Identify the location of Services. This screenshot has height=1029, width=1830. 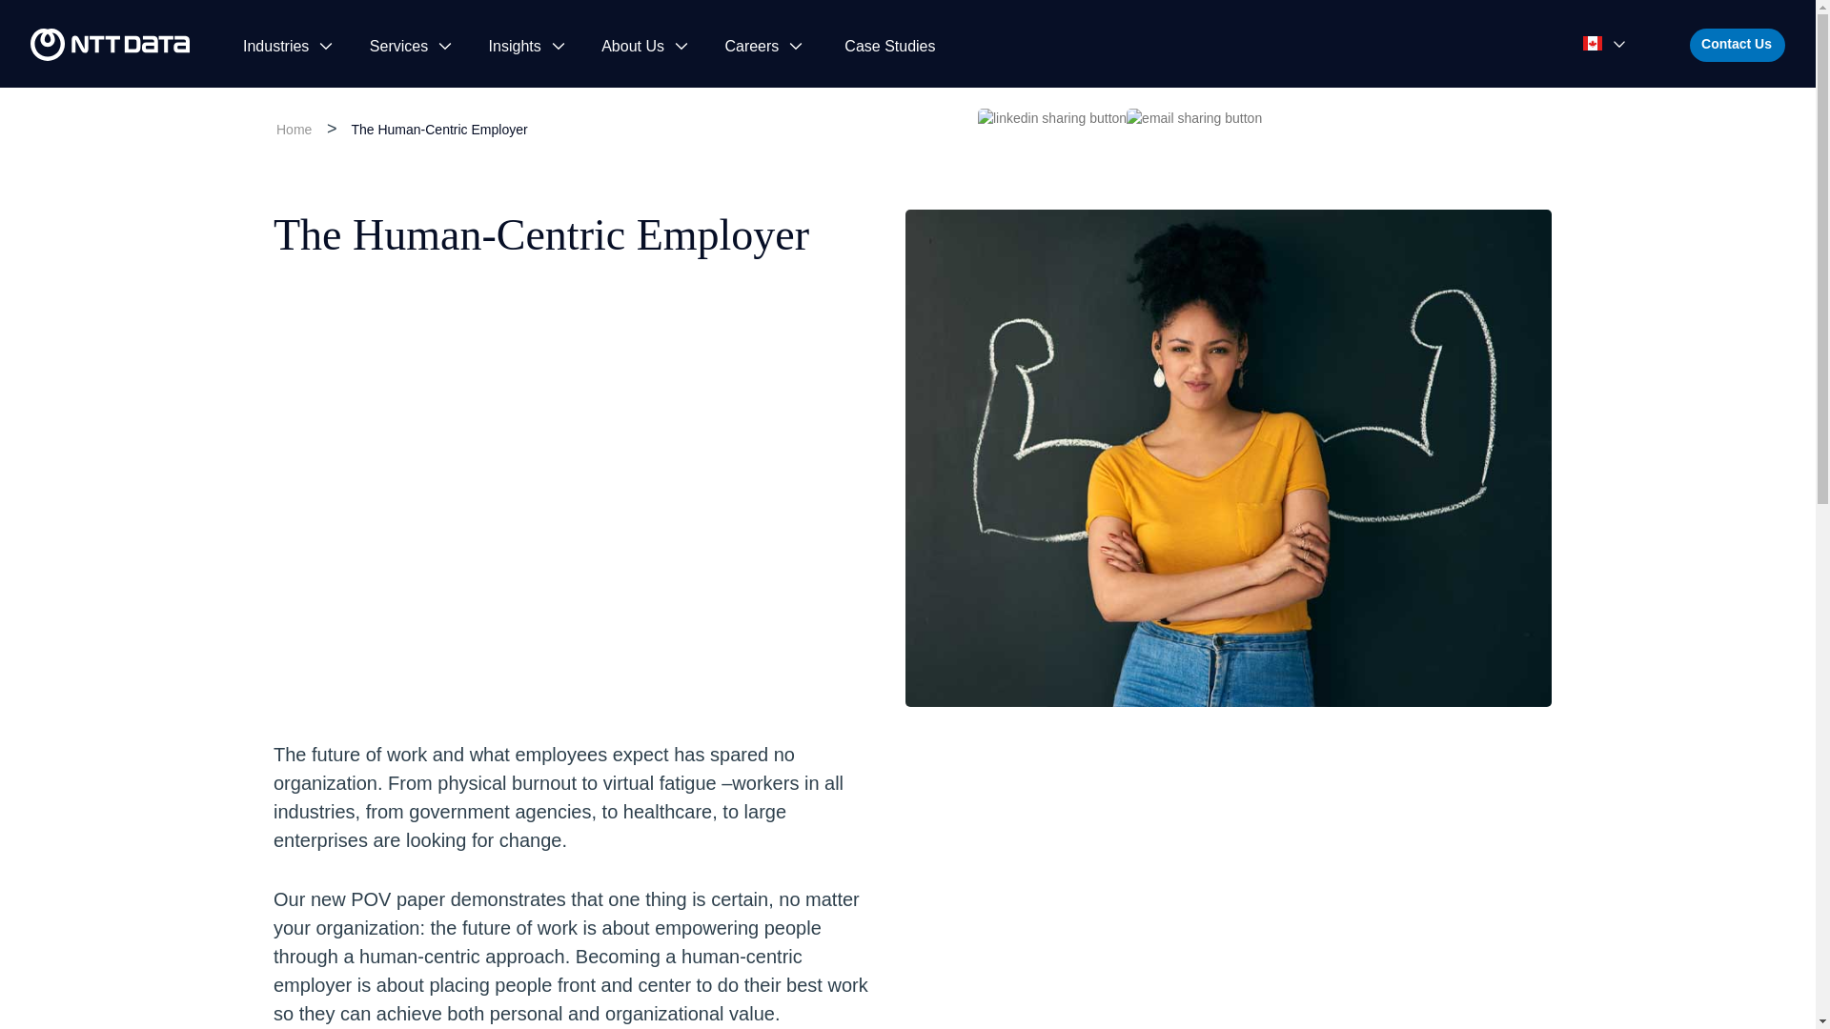
(406, 46).